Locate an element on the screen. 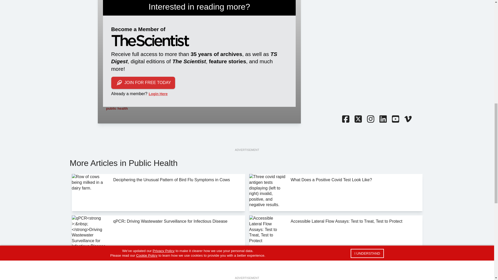 Image resolution: width=498 pixels, height=280 pixels. LinkedIn is located at coordinates (383, 120).